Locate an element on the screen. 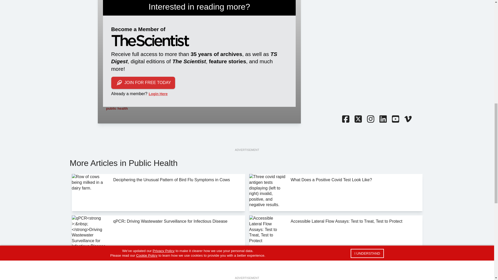 Image resolution: width=498 pixels, height=280 pixels. LinkedIn is located at coordinates (383, 120).